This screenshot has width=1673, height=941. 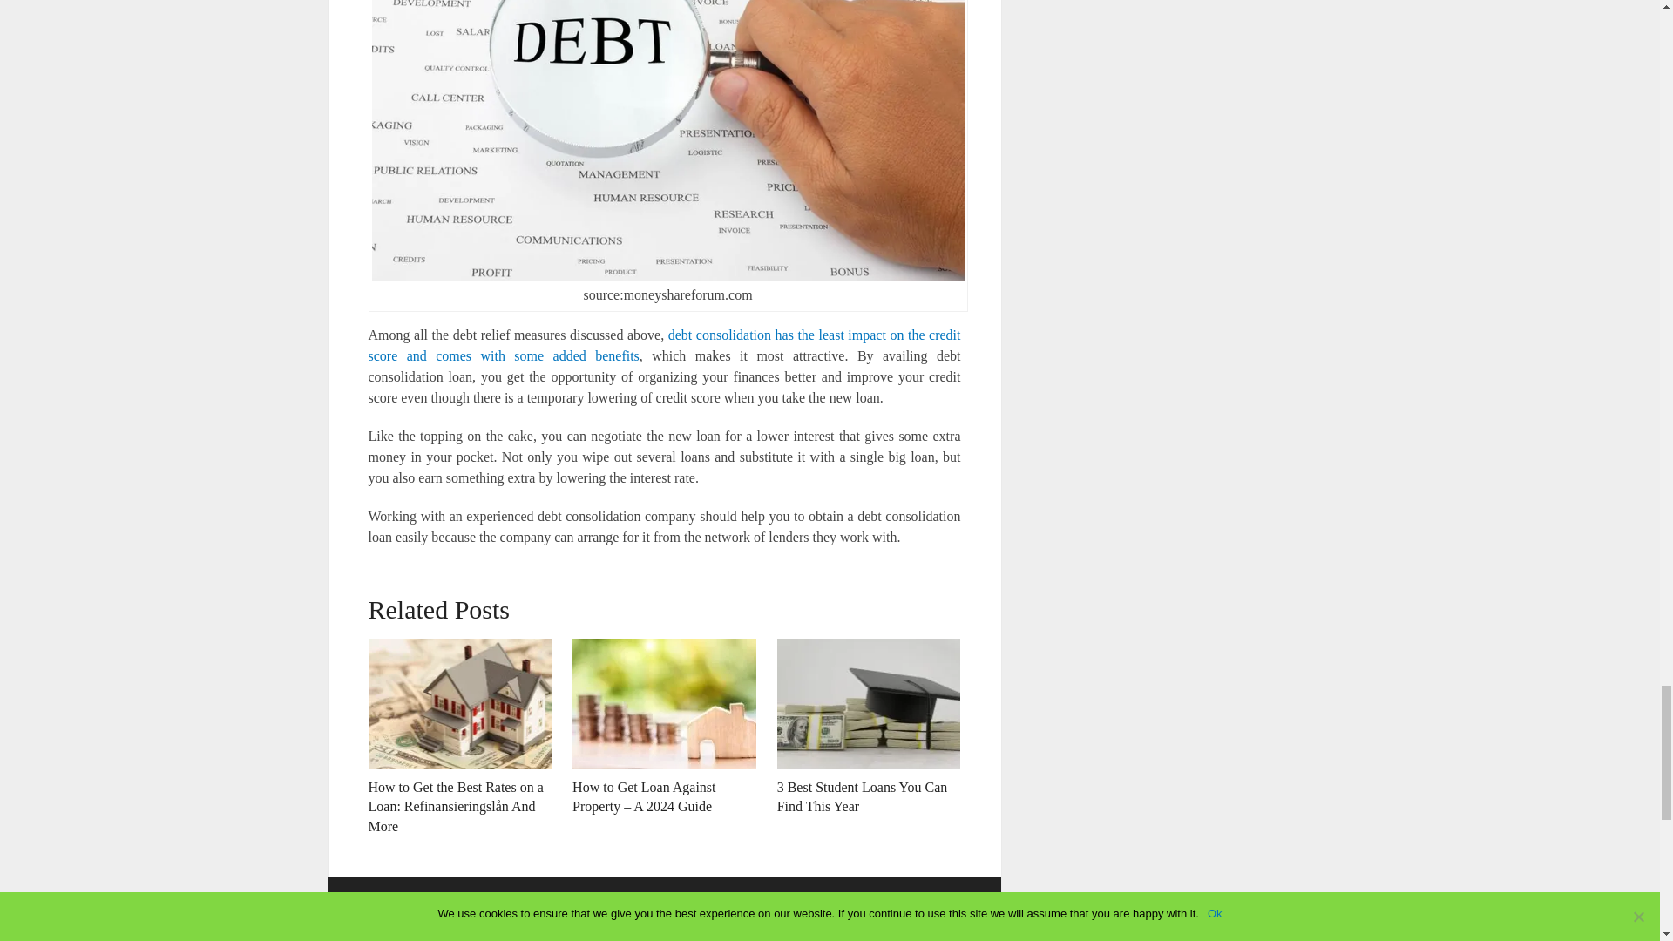 What do you see at coordinates (863, 796) in the screenshot?
I see `3 Best Student Loans You Can Find This Year` at bounding box center [863, 796].